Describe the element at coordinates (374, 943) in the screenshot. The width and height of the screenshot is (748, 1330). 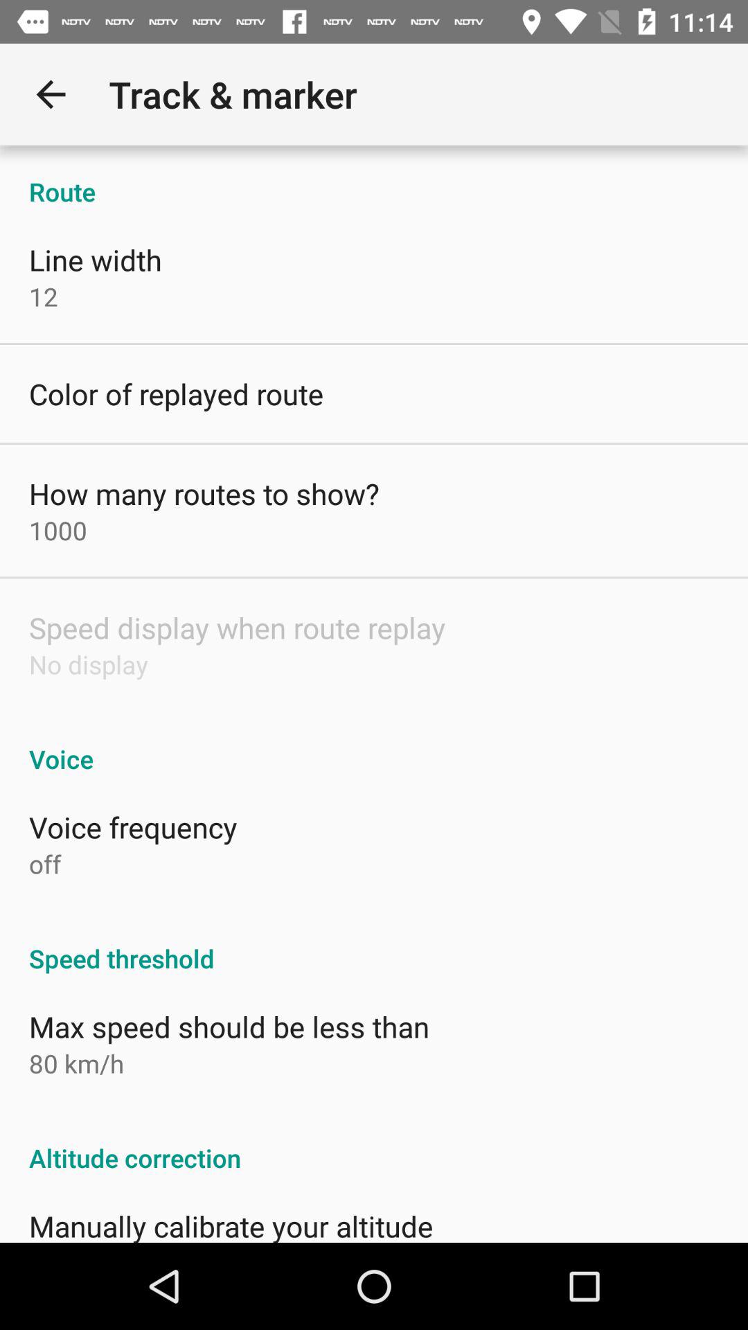
I see `open the item above the max speed should icon` at that location.